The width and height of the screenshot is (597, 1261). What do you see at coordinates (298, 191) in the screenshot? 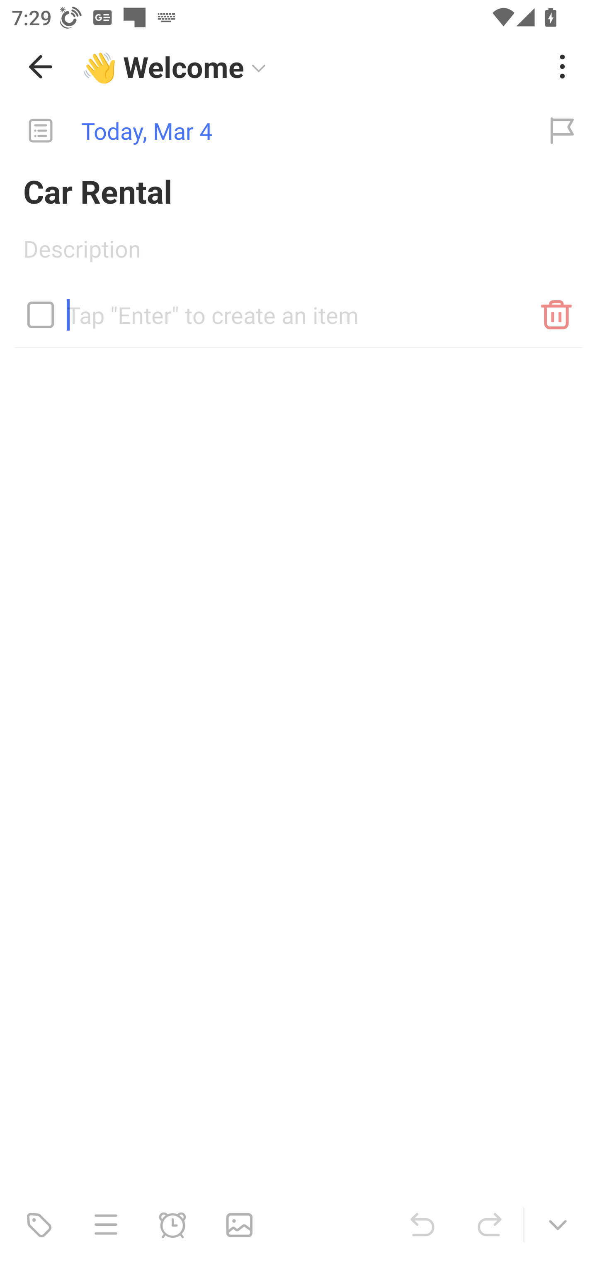
I see `Car Rental` at bounding box center [298, 191].